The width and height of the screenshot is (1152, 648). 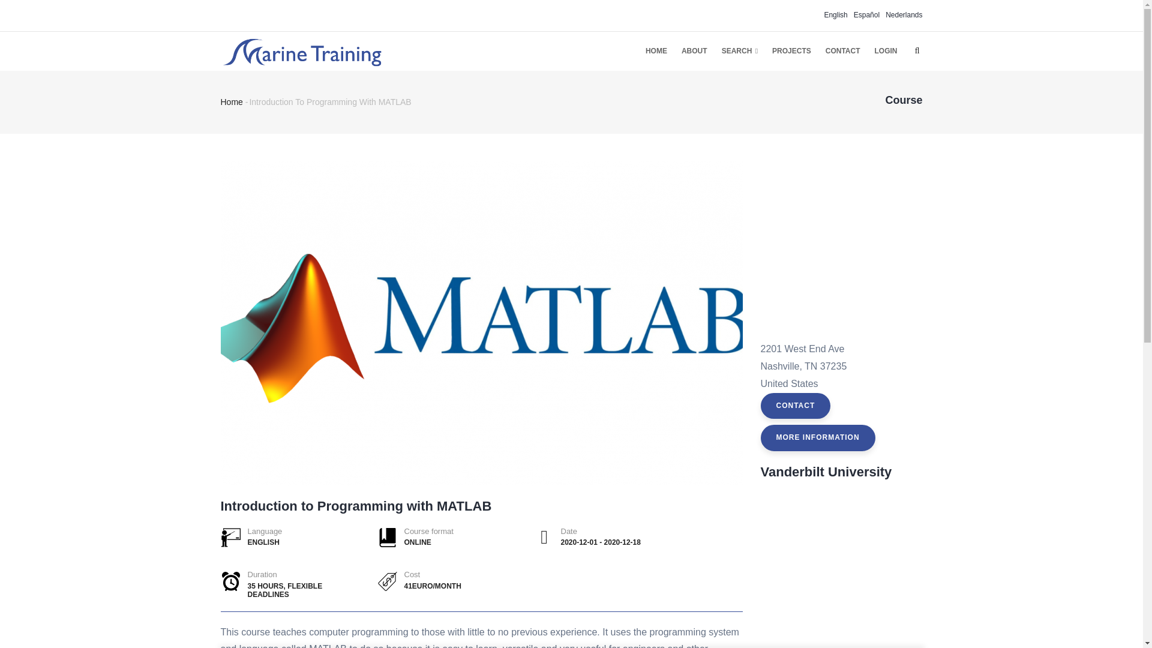 What do you see at coordinates (904, 15) in the screenshot?
I see `Nederlands` at bounding box center [904, 15].